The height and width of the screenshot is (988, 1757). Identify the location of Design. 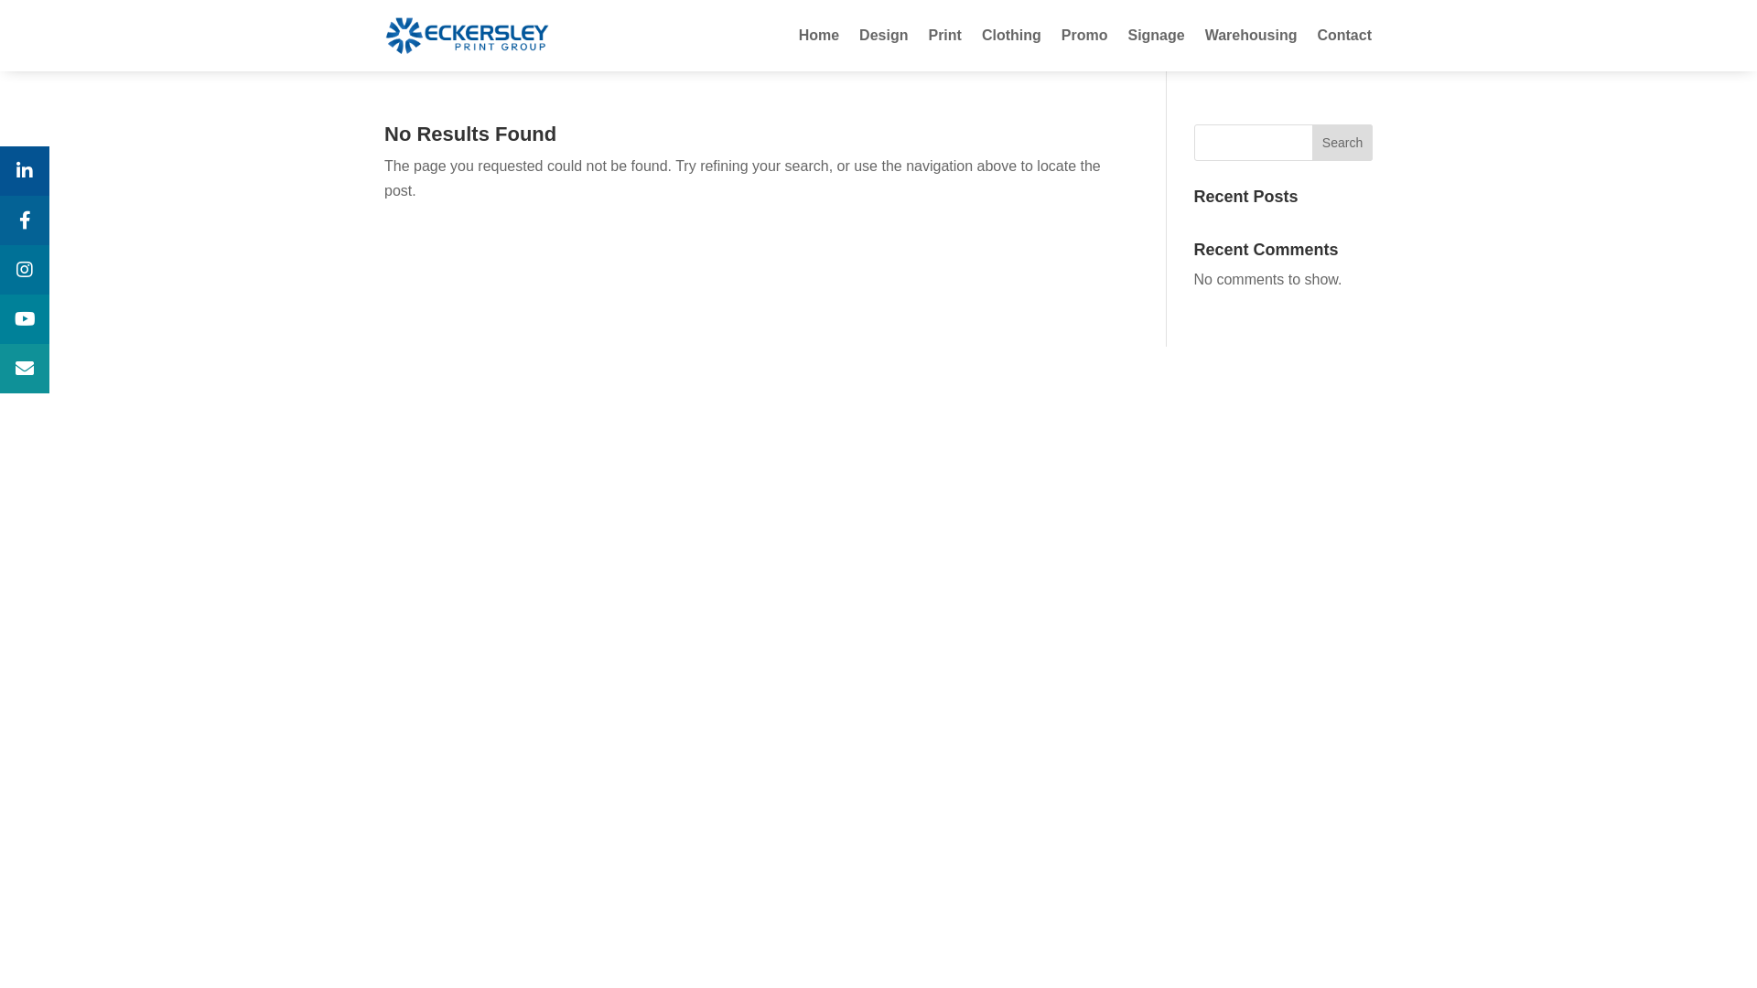
(884, 36).